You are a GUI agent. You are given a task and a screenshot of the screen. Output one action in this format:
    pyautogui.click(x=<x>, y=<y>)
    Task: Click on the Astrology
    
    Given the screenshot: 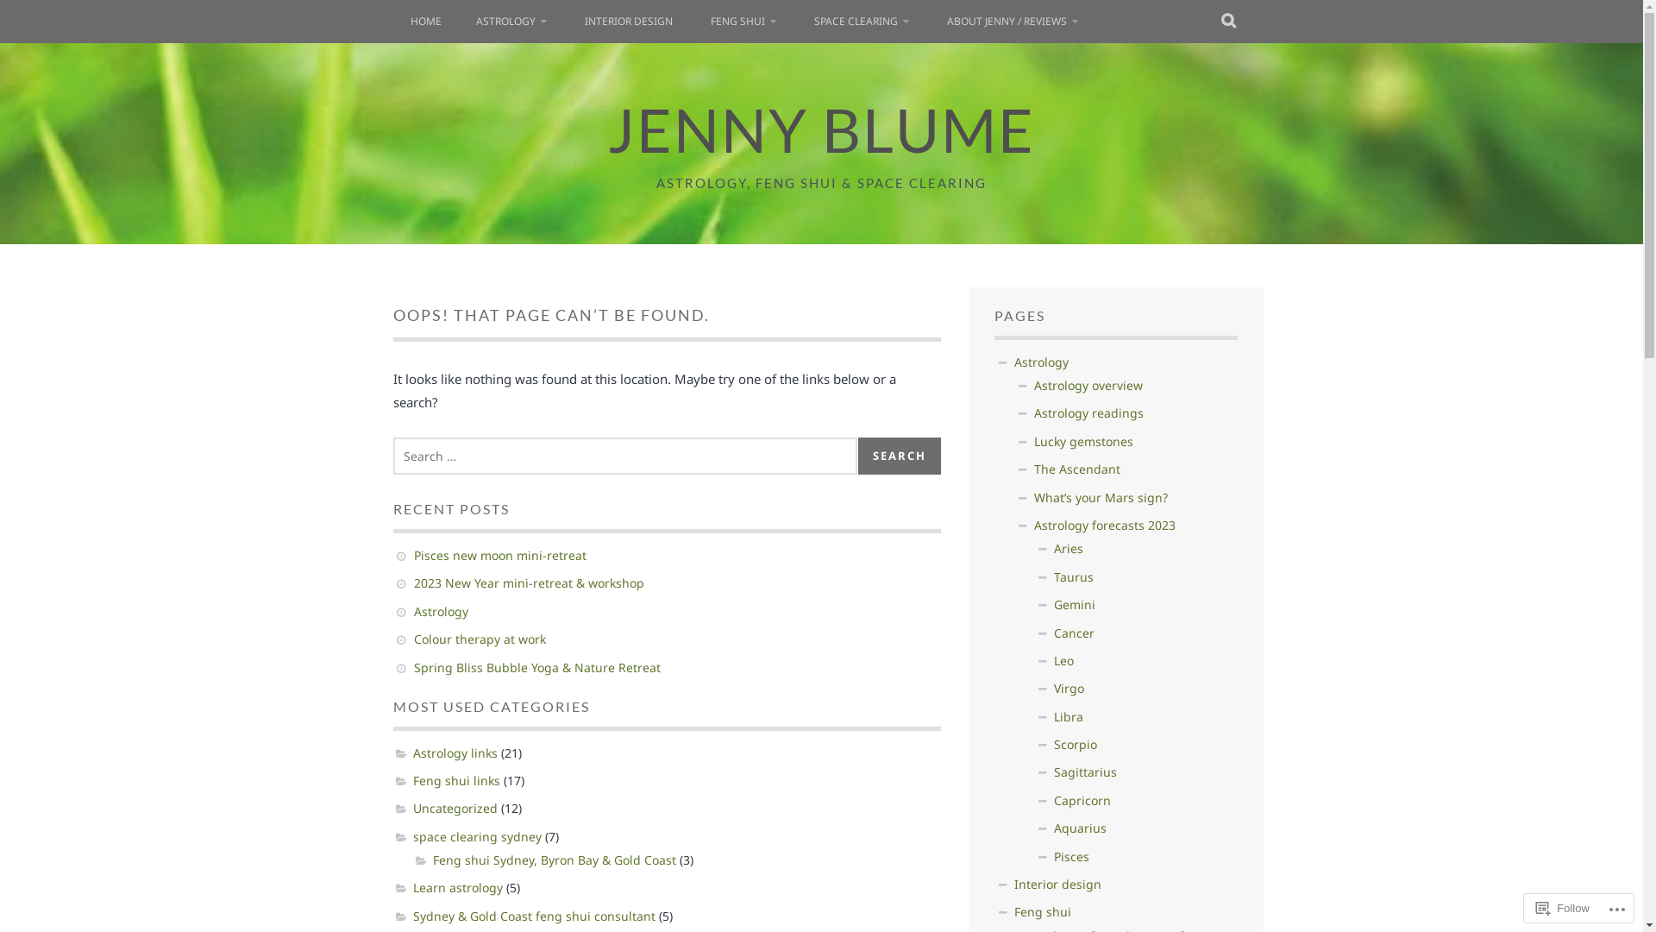 What is the action you would take?
    pyautogui.click(x=1042, y=362)
    